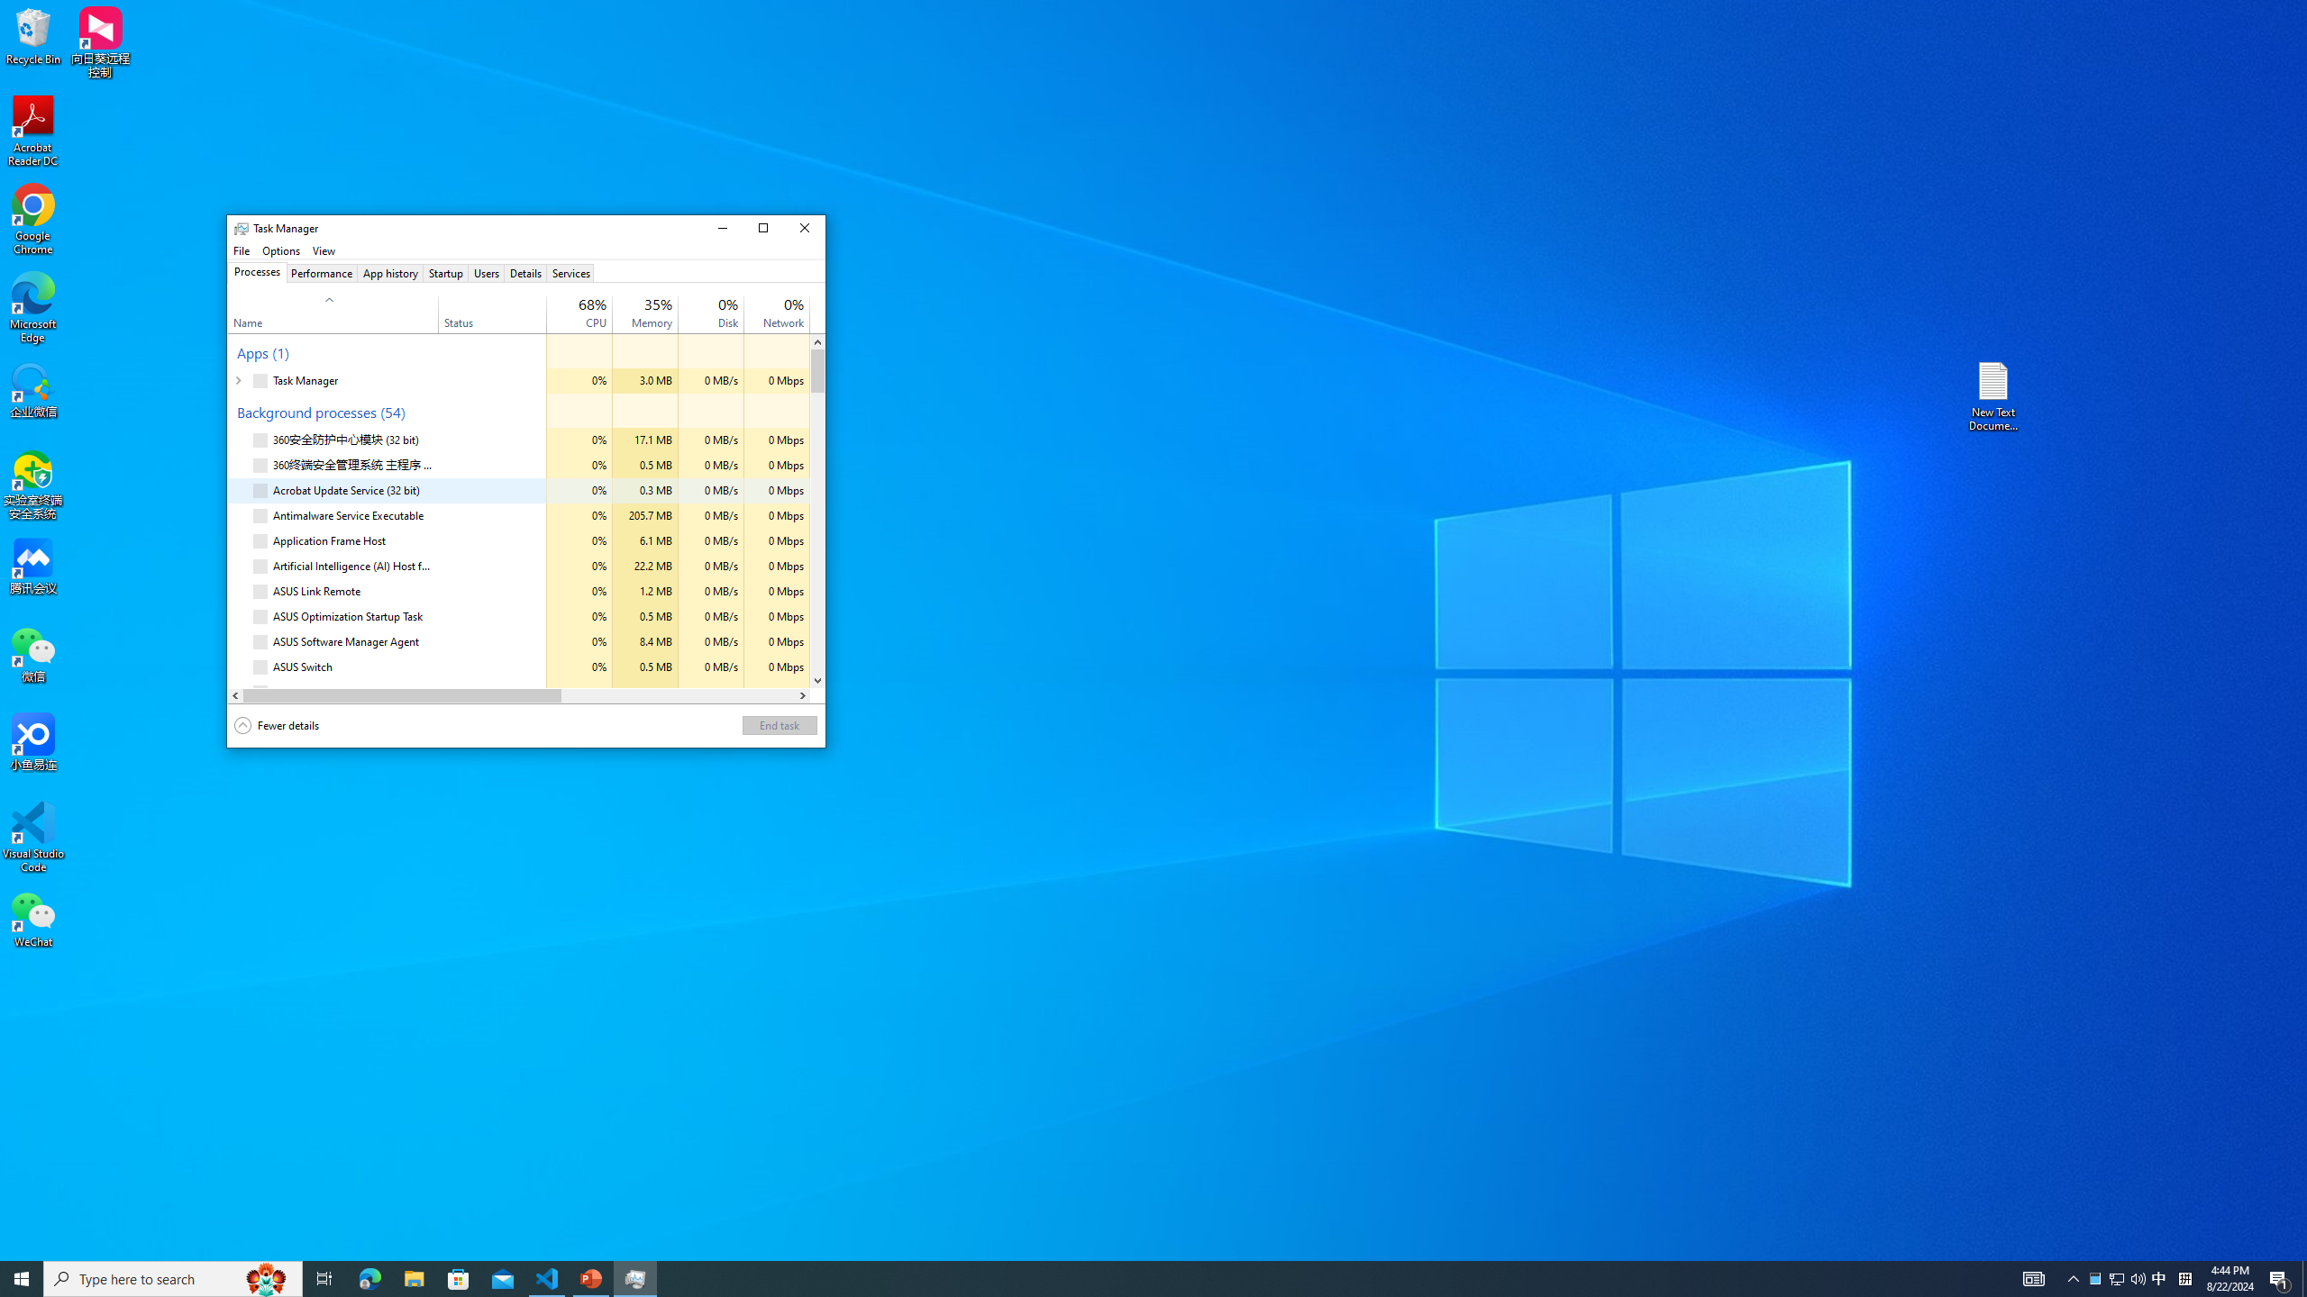 The width and height of the screenshot is (2307, 1297). What do you see at coordinates (570, 272) in the screenshot?
I see `Services` at bounding box center [570, 272].